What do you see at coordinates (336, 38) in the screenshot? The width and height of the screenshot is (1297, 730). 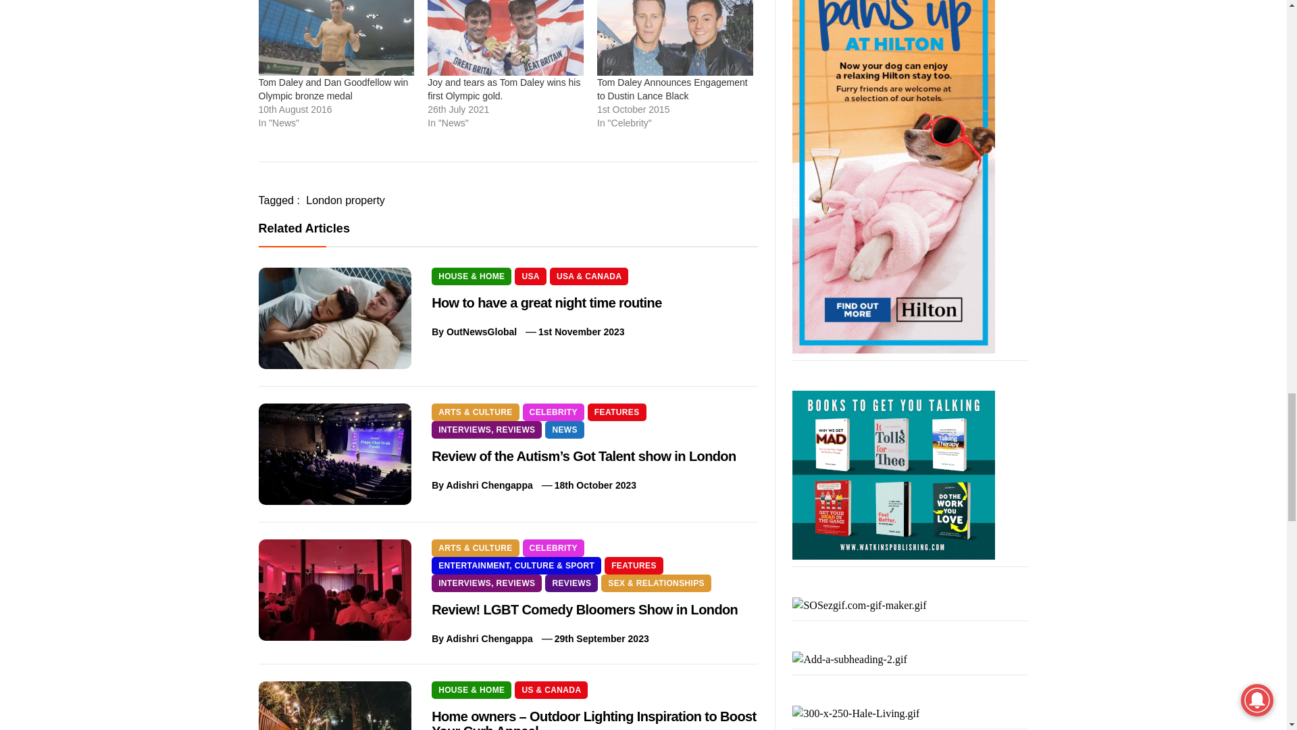 I see `Tom Daley and Dan Goodfellow win Olympic bronze medal` at bounding box center [336, 38].